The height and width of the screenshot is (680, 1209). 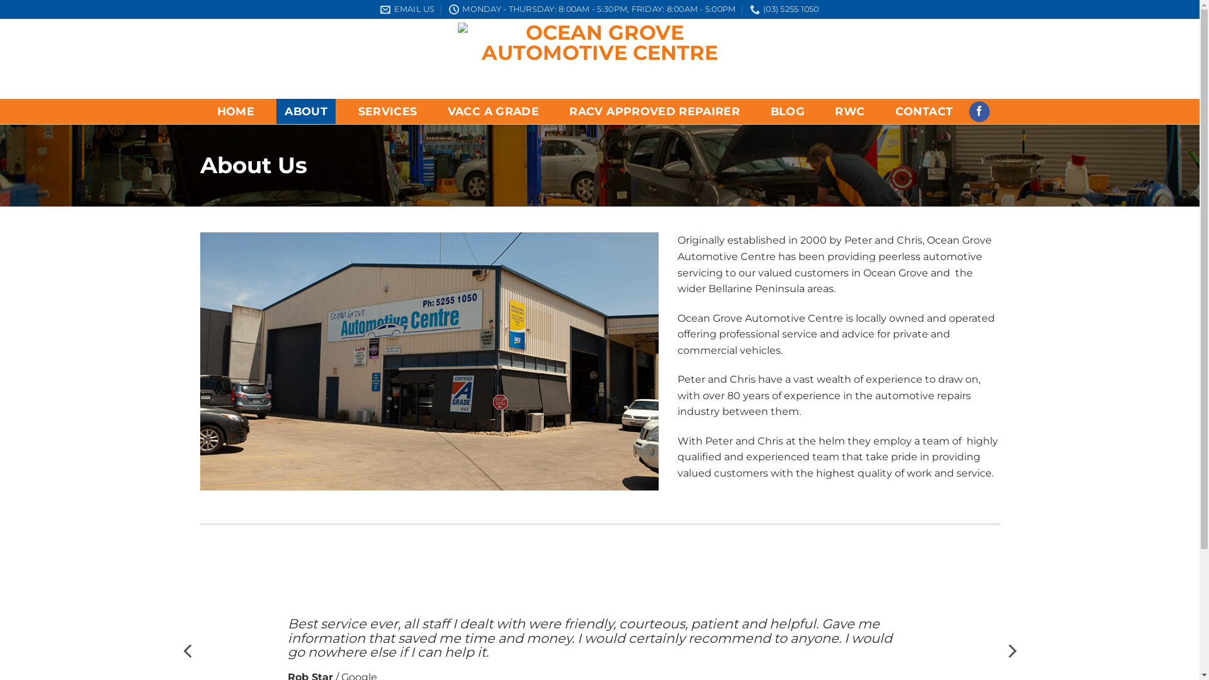 What do you see at coordinates (236, 111) in the screenshot?
I see `HOME` at bounding box center [236, 111].